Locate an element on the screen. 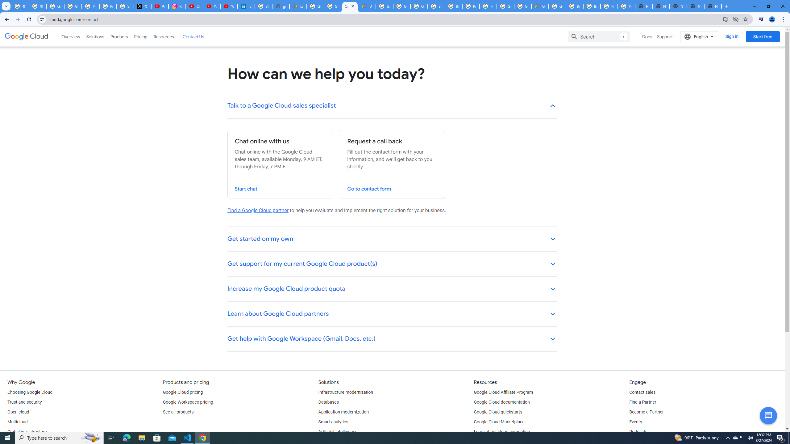 The image size is (790, 444). Pricing is located at coordinates (141, 36).